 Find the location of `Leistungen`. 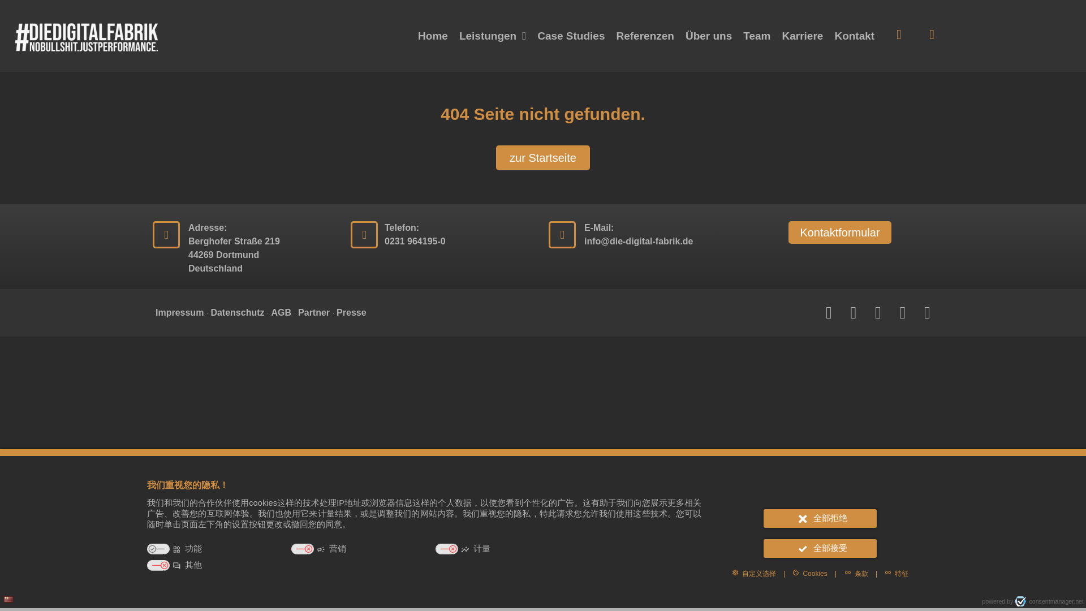

Leistungen is located at coordinates (493, 36).